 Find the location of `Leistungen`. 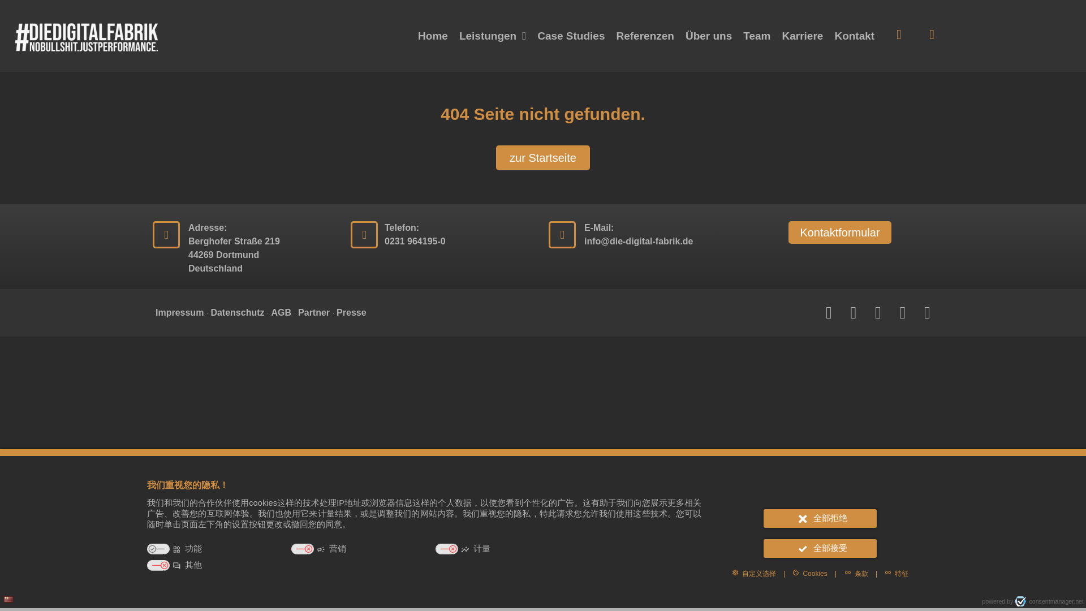

Leistungen is located at coordinates (493, 36).